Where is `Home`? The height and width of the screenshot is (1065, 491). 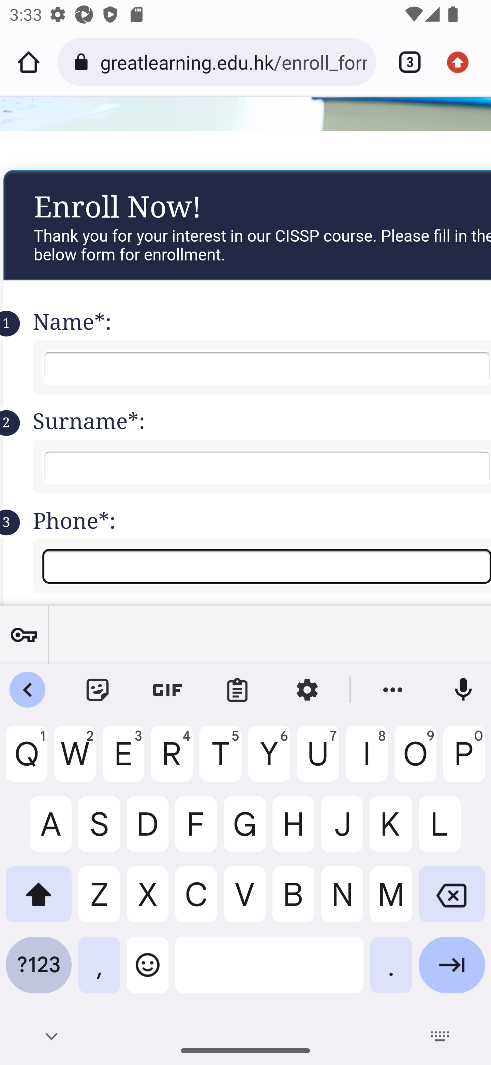
Home is located at coordinates (29, 62).